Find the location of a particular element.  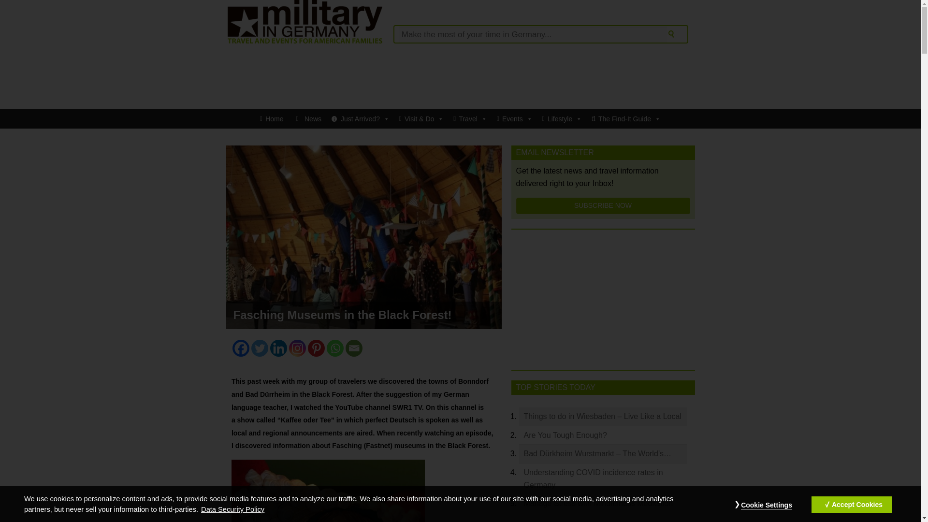

Email is located at coordinates (354, 348).